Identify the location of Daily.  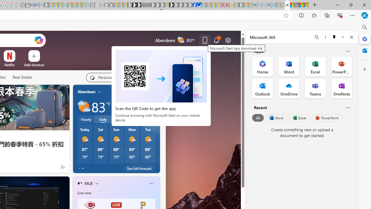
(103, 119).